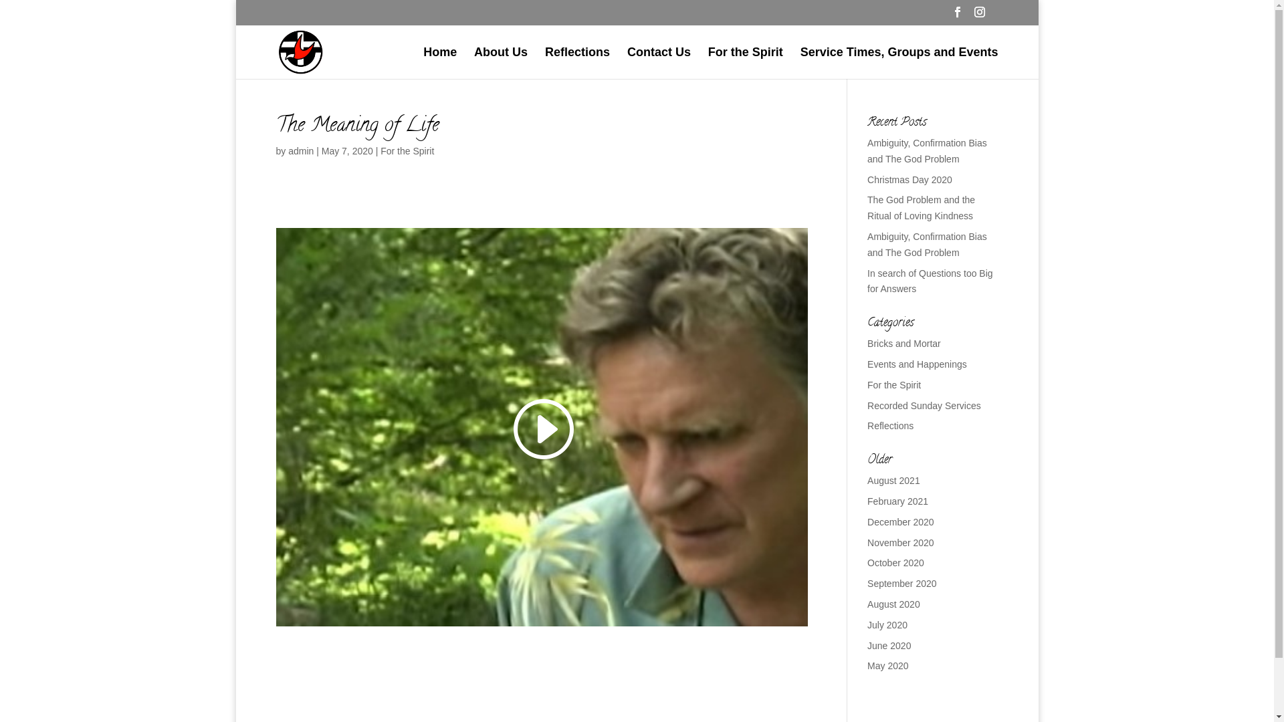 The width and height of the screenshot is (1284, 722). I want to click on October 2020, so click(896, 563).